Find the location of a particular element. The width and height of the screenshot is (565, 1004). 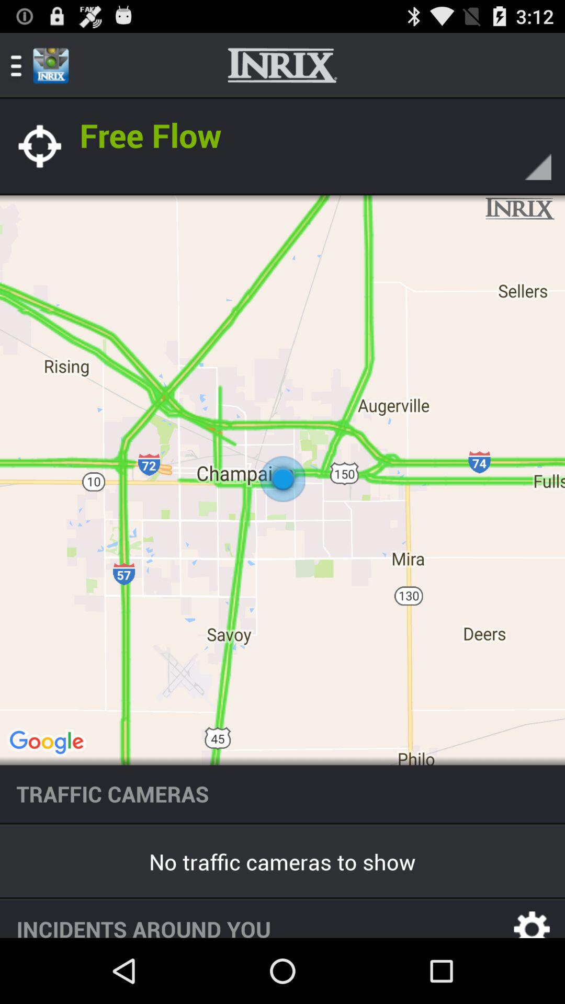

setting option is located at coordinates (532, 919).